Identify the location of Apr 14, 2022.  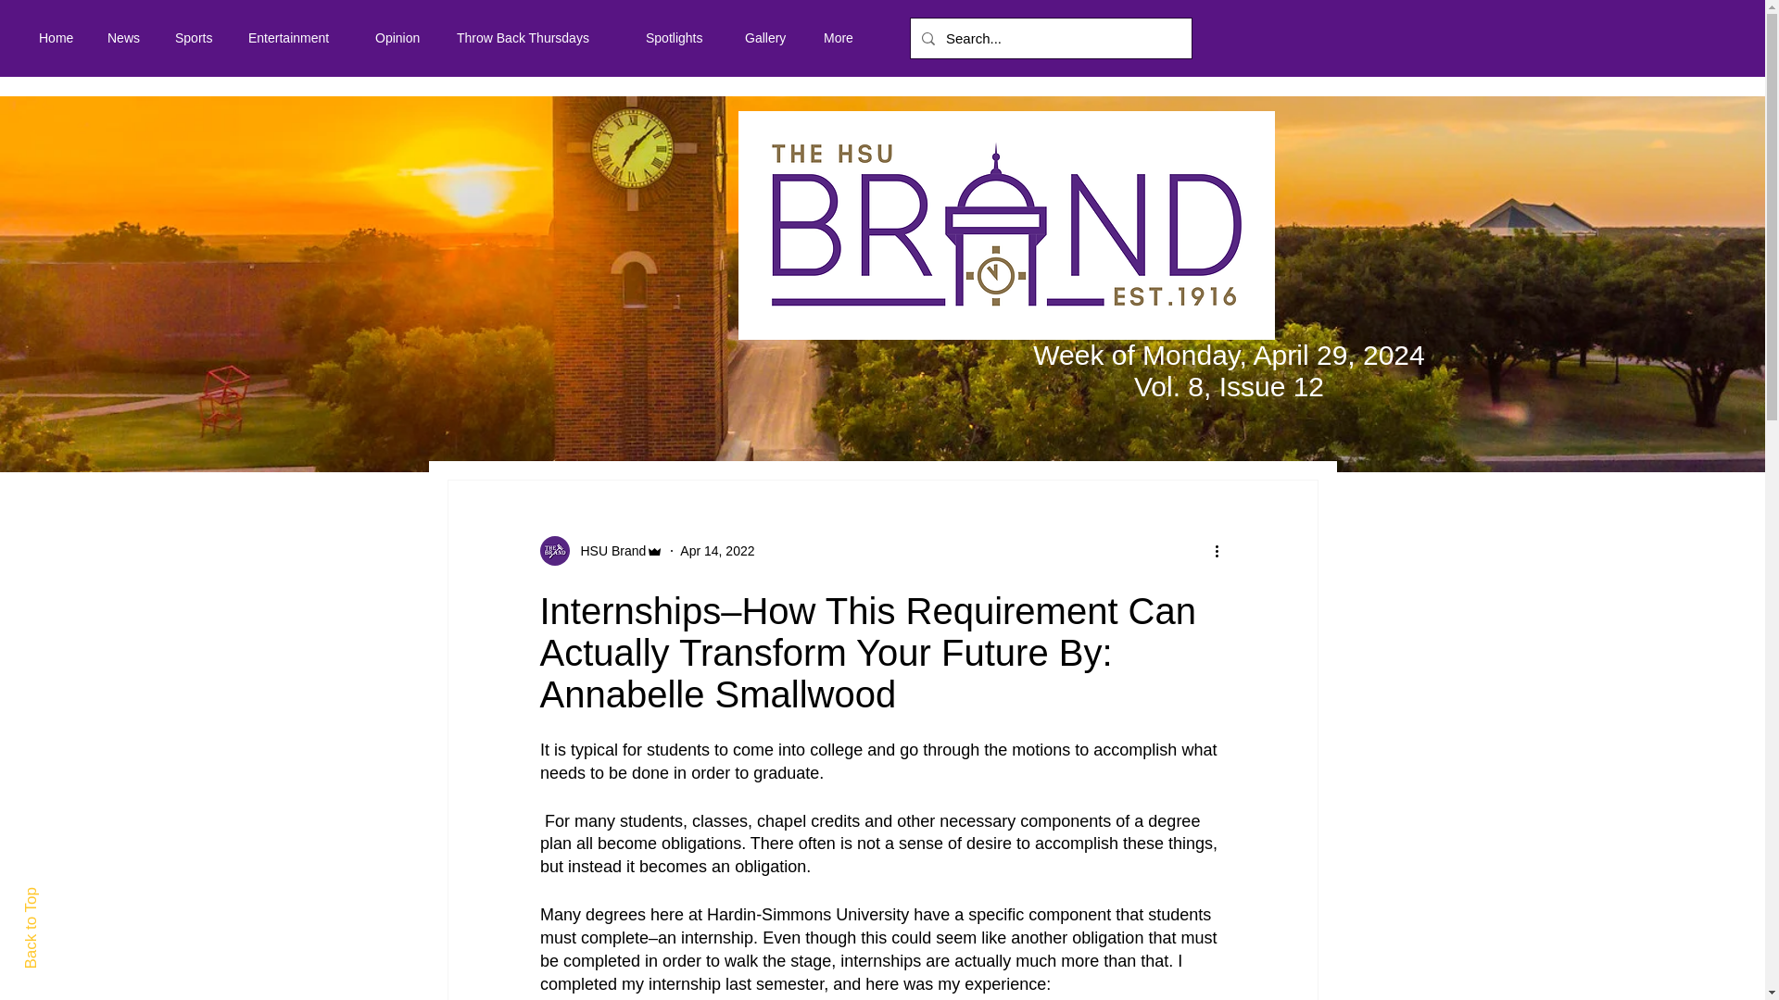
(717, 550).